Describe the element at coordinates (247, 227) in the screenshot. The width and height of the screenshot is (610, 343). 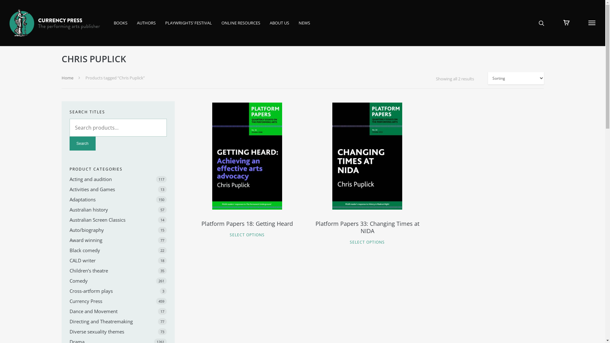
I see `Platform Papers 18: Getting Heard` at that location.